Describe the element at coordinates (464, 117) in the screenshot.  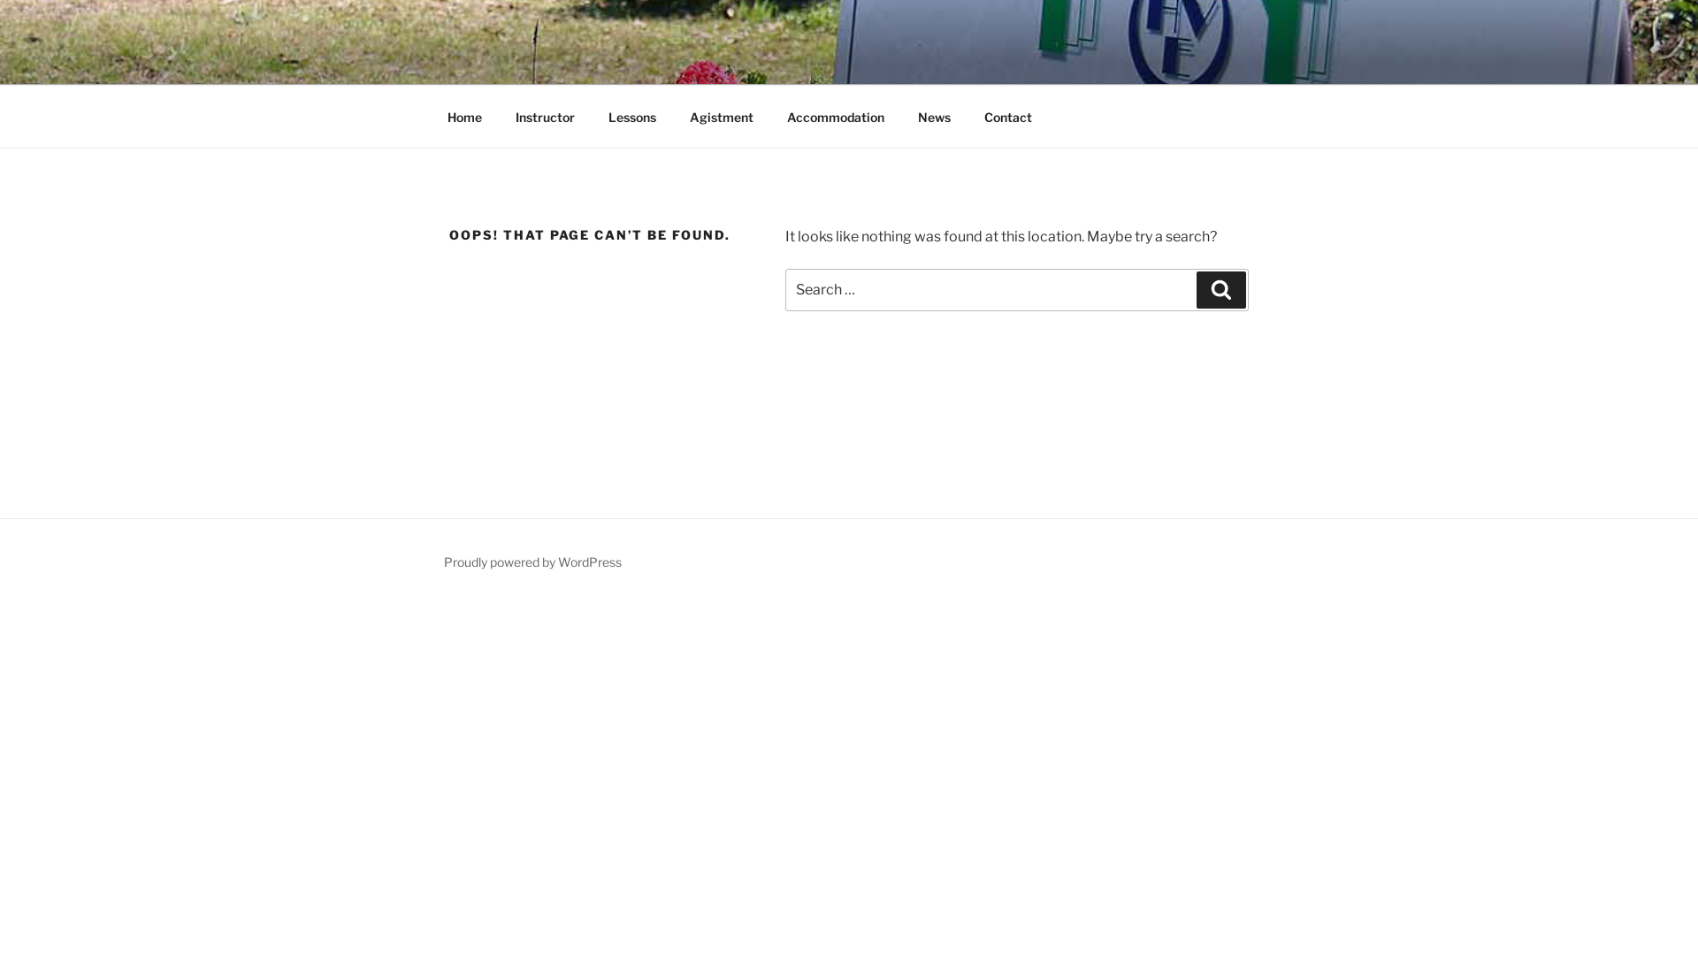
I see `Home` at that location.